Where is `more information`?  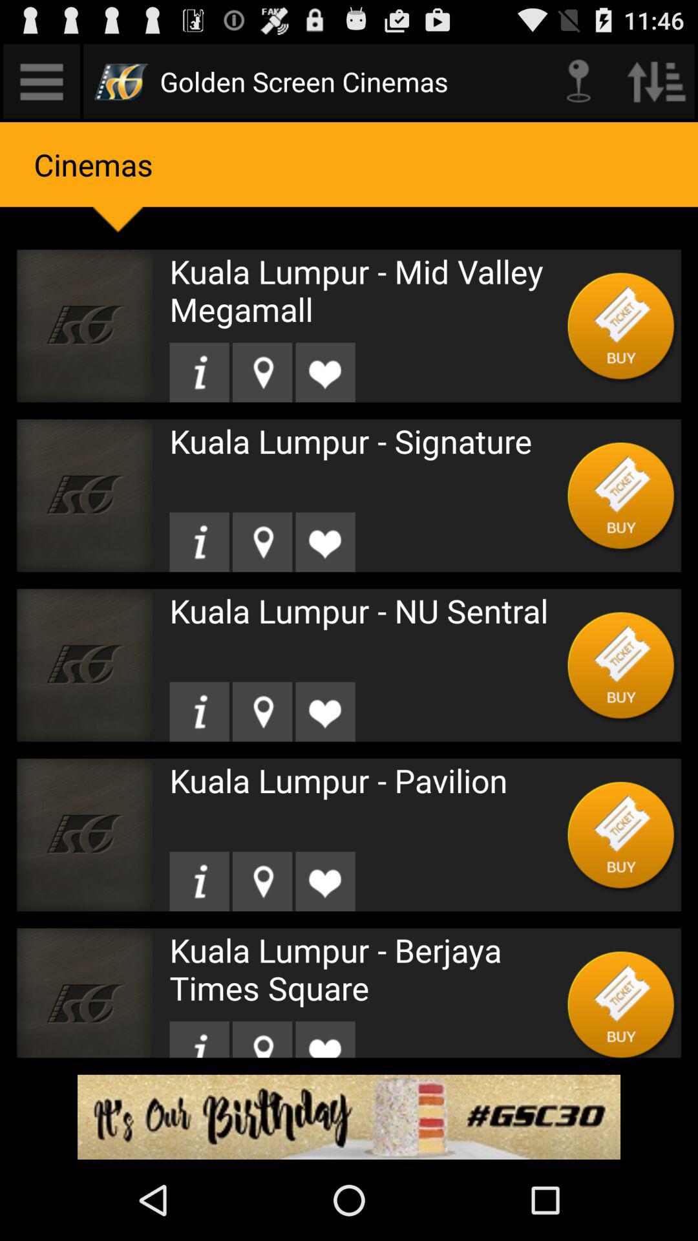 more information is located at coordinates (199, 712).